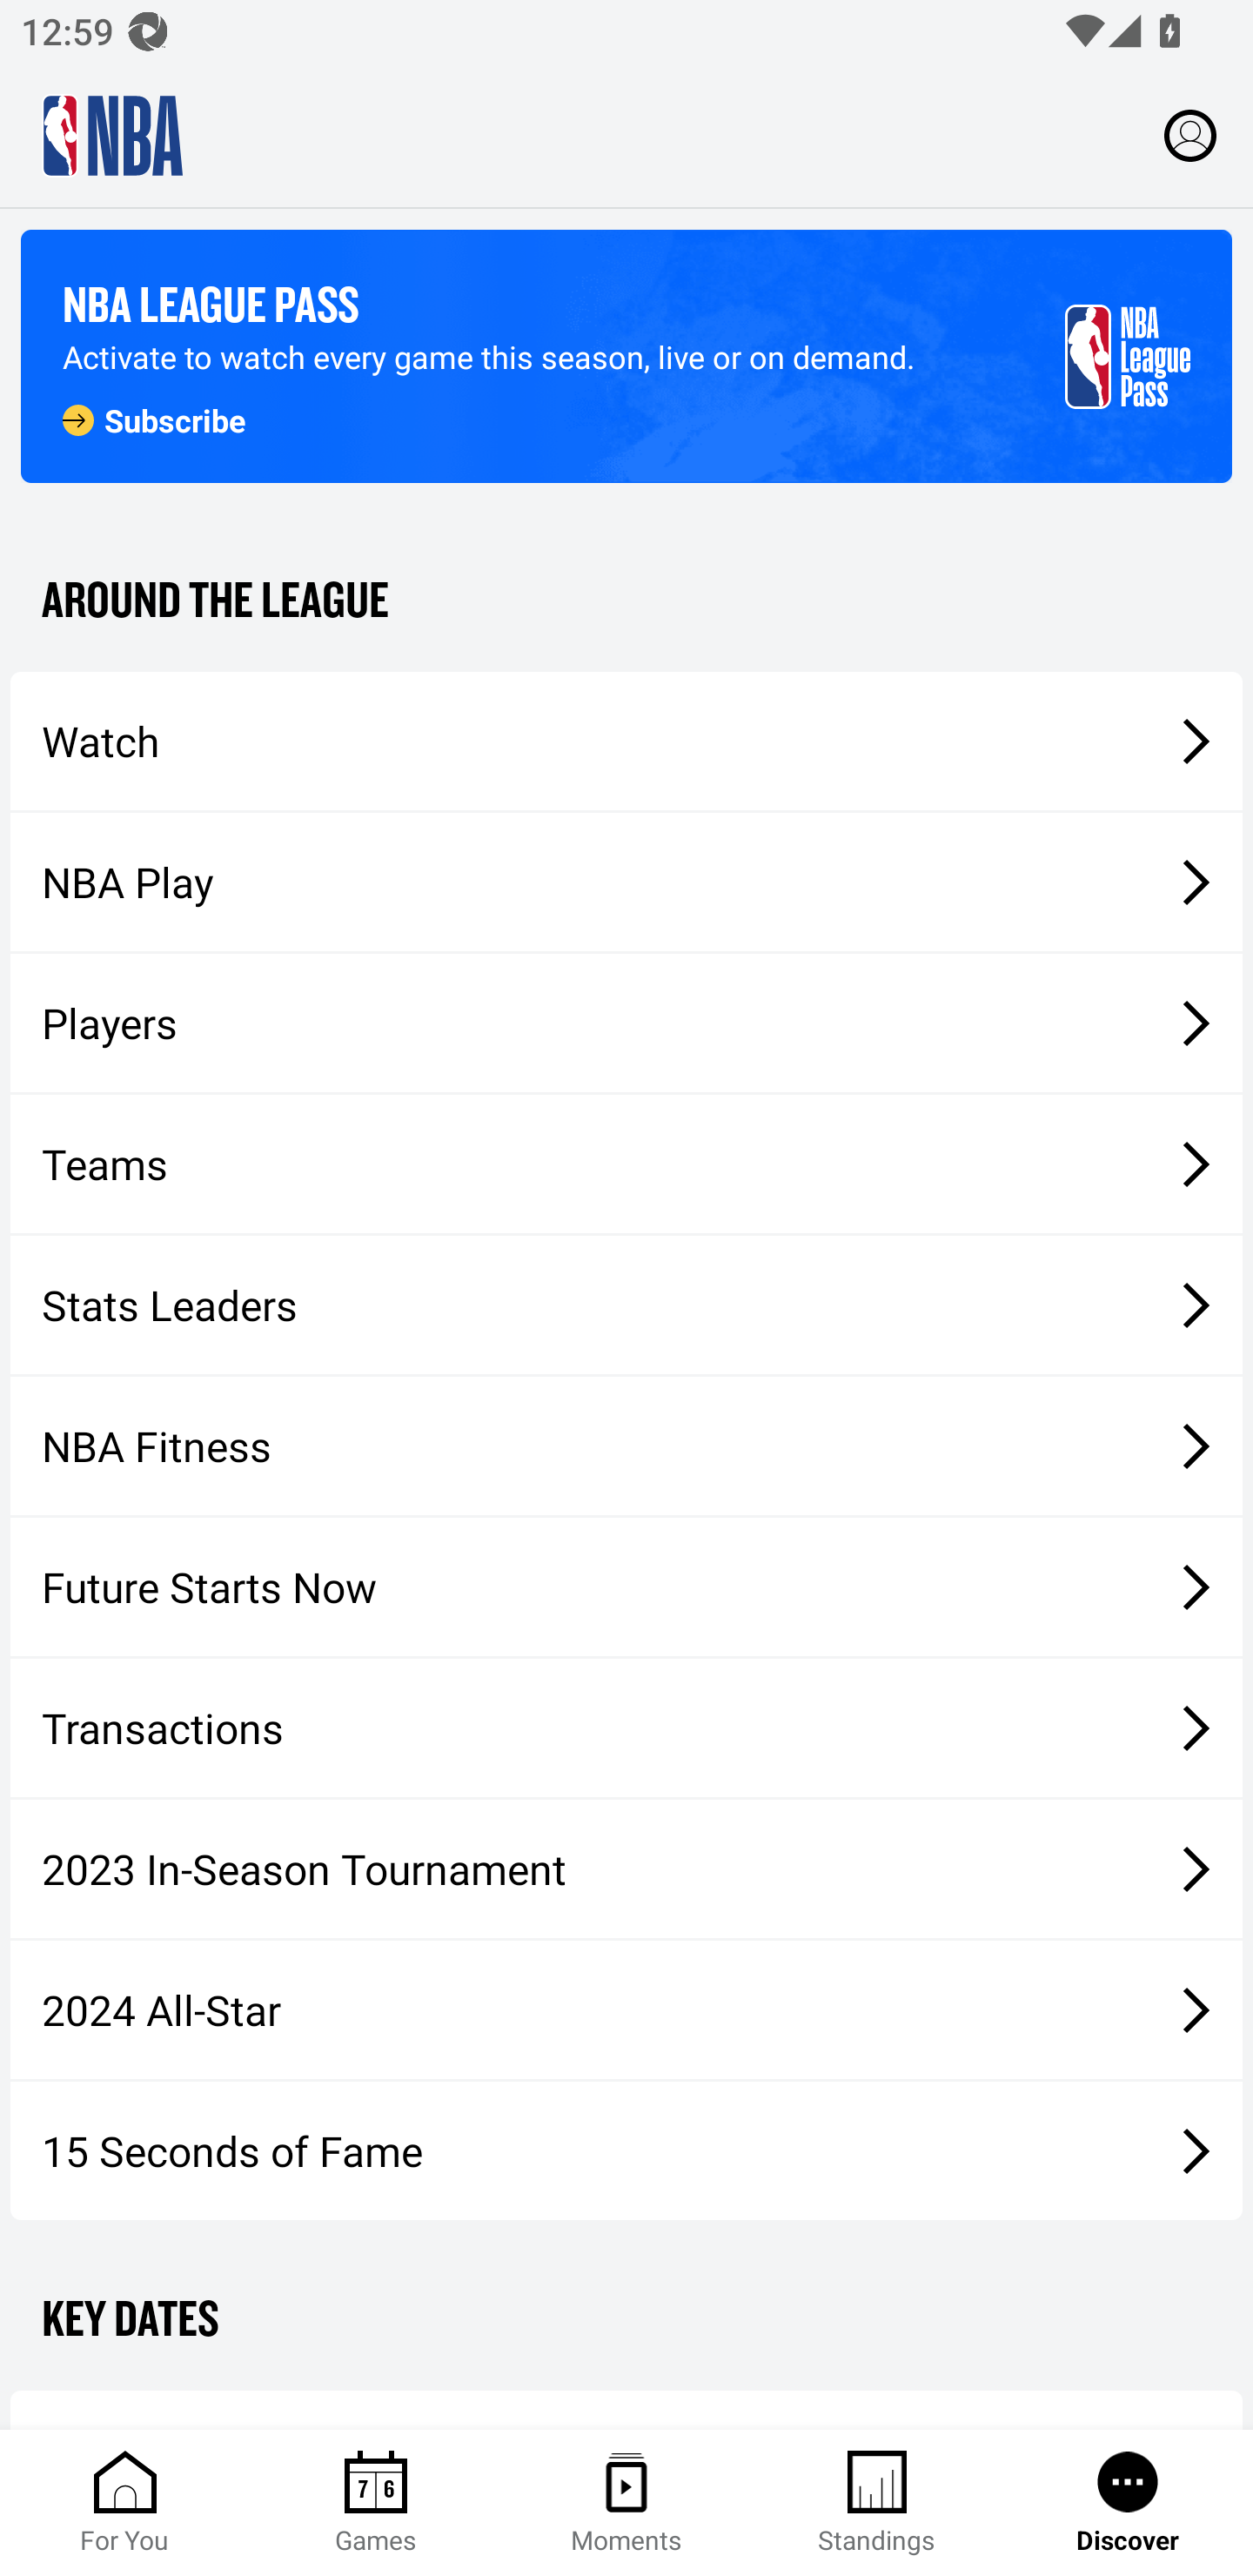  I want to click on For You, so click(125, 2503).